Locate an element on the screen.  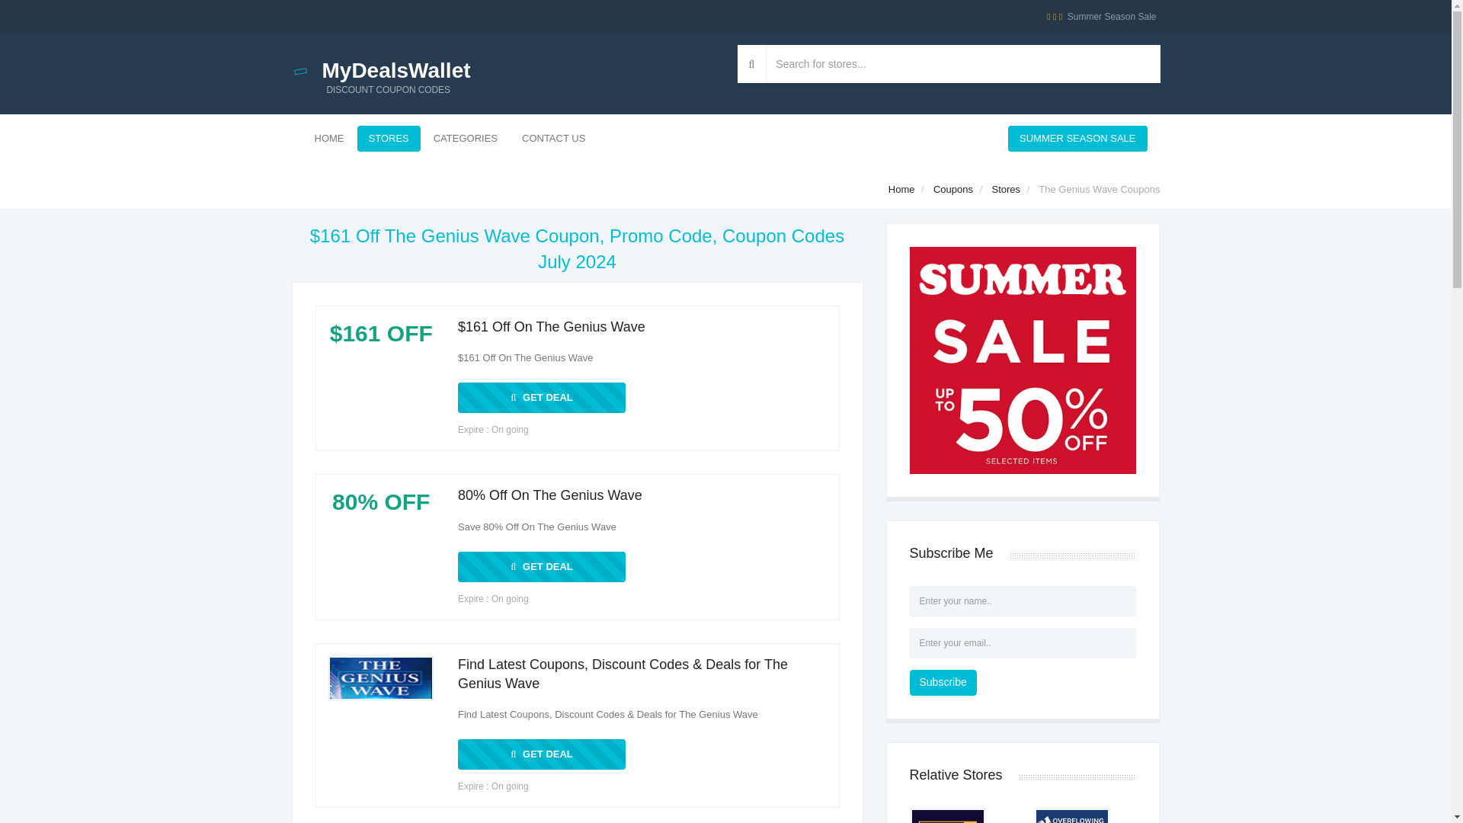
Stores is located at coordinates (943, 683).